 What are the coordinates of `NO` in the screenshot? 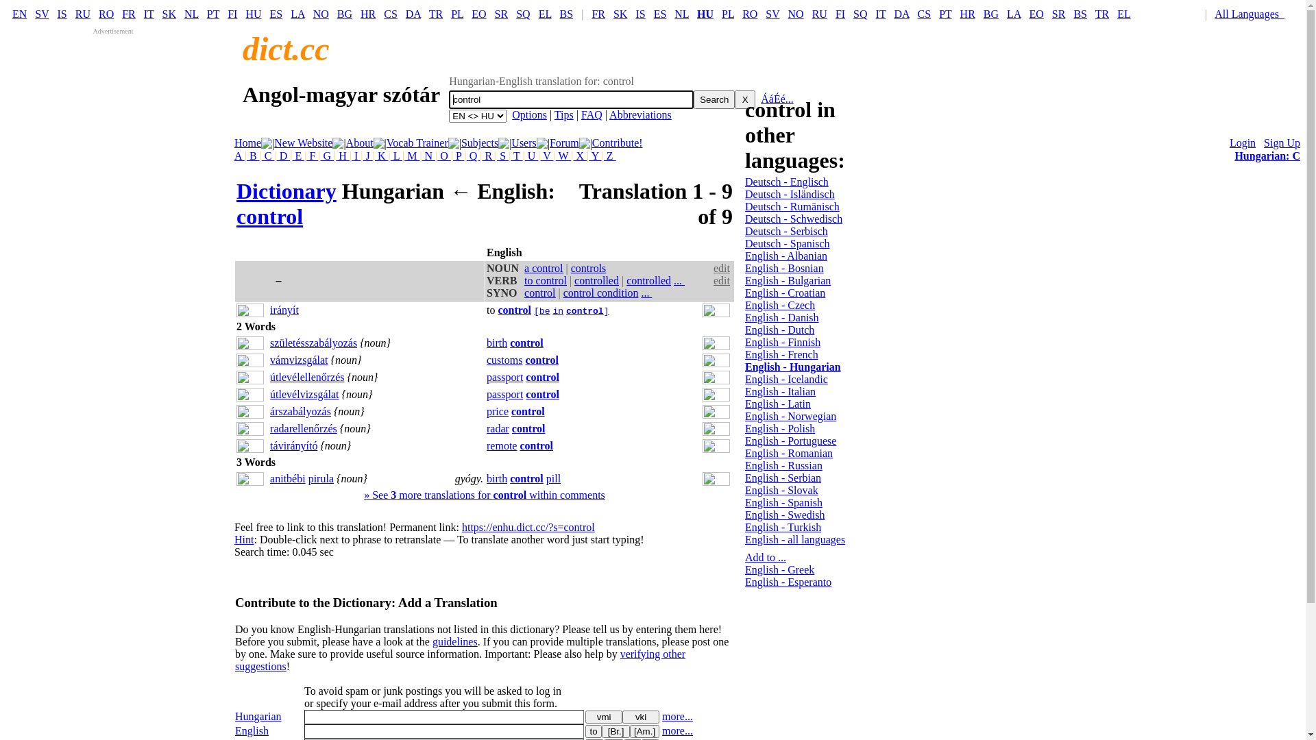 It's located at (796, 14).